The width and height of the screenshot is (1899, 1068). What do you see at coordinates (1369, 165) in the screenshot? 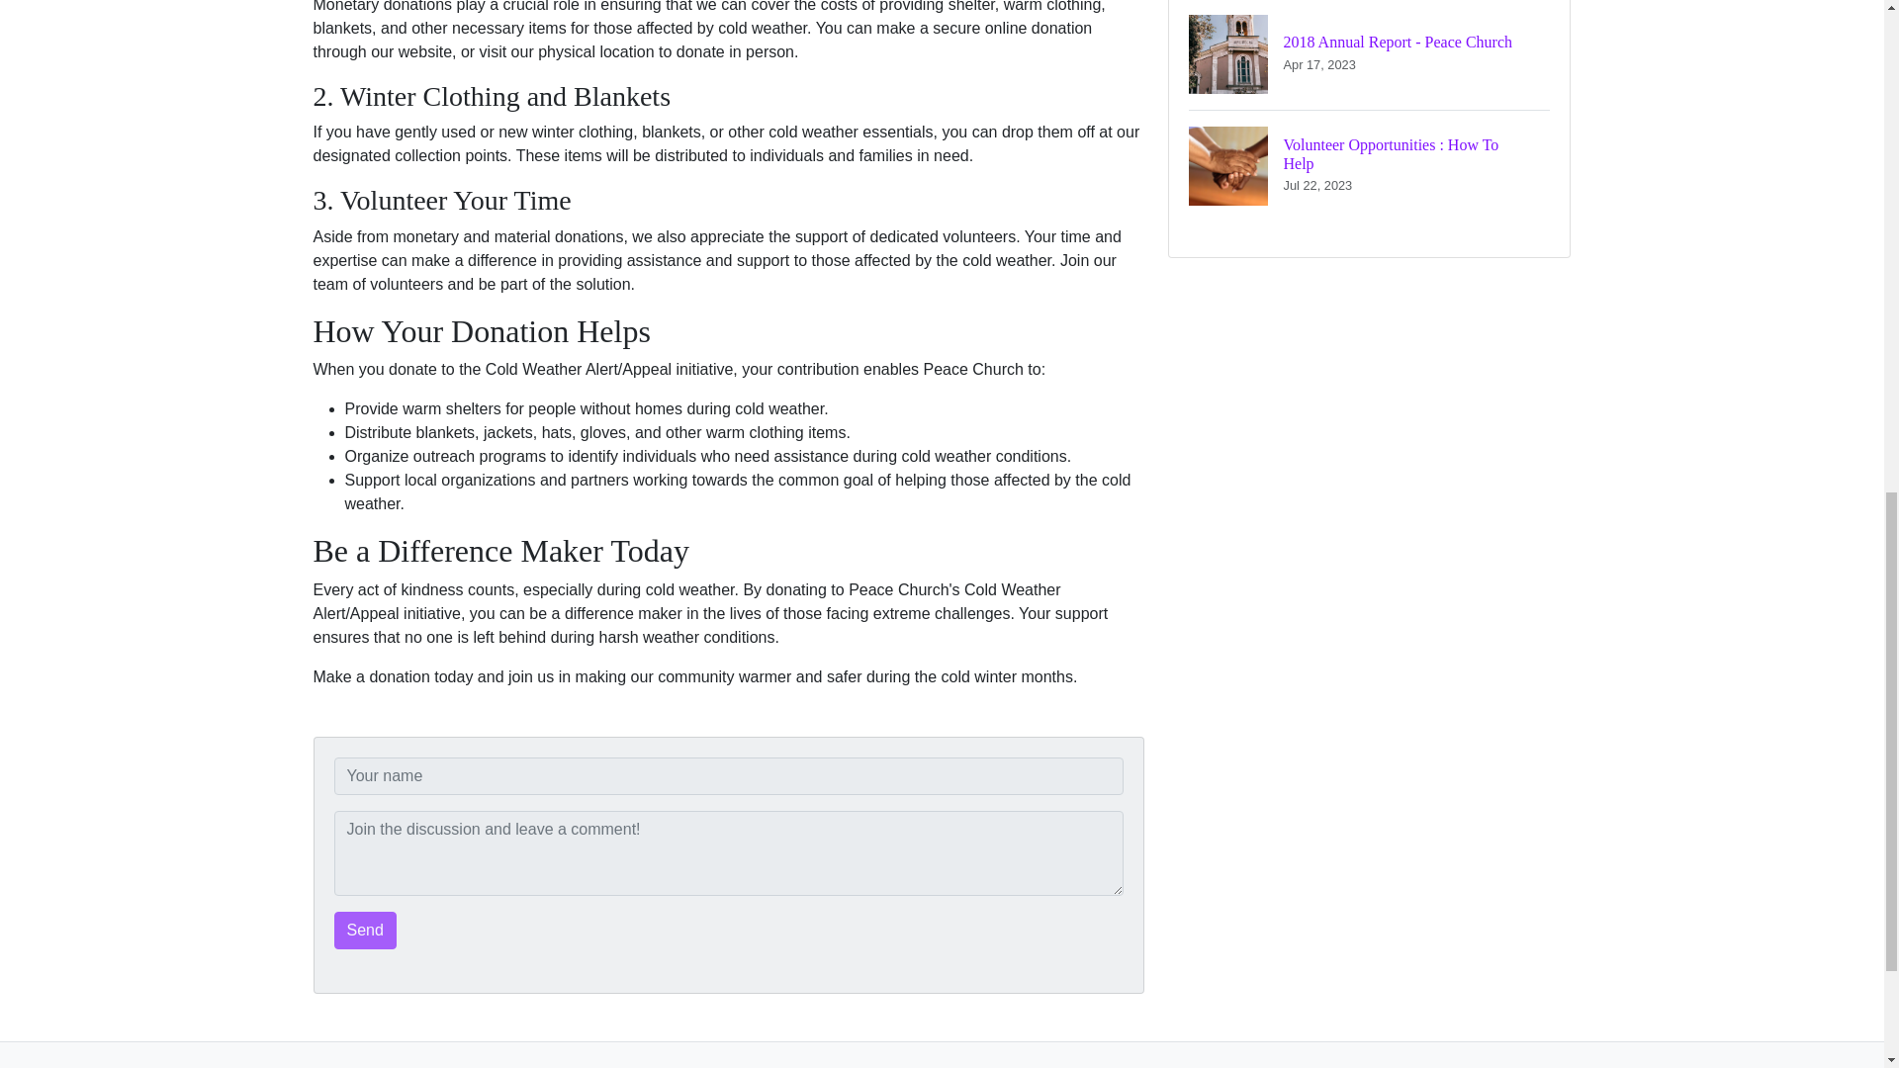
I see `Send` at bounding box center [1369, 165].